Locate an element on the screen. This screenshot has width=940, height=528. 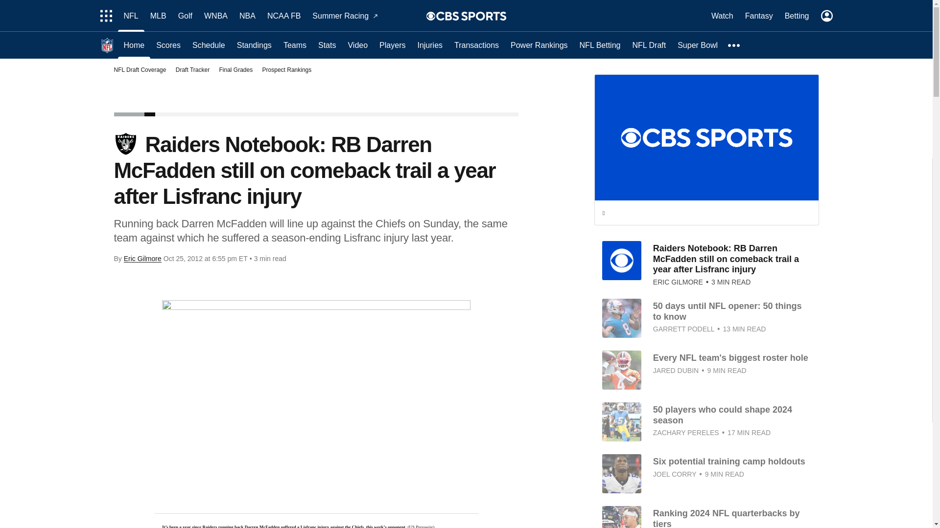
CBS Eye is located at coordinates (431, 16).